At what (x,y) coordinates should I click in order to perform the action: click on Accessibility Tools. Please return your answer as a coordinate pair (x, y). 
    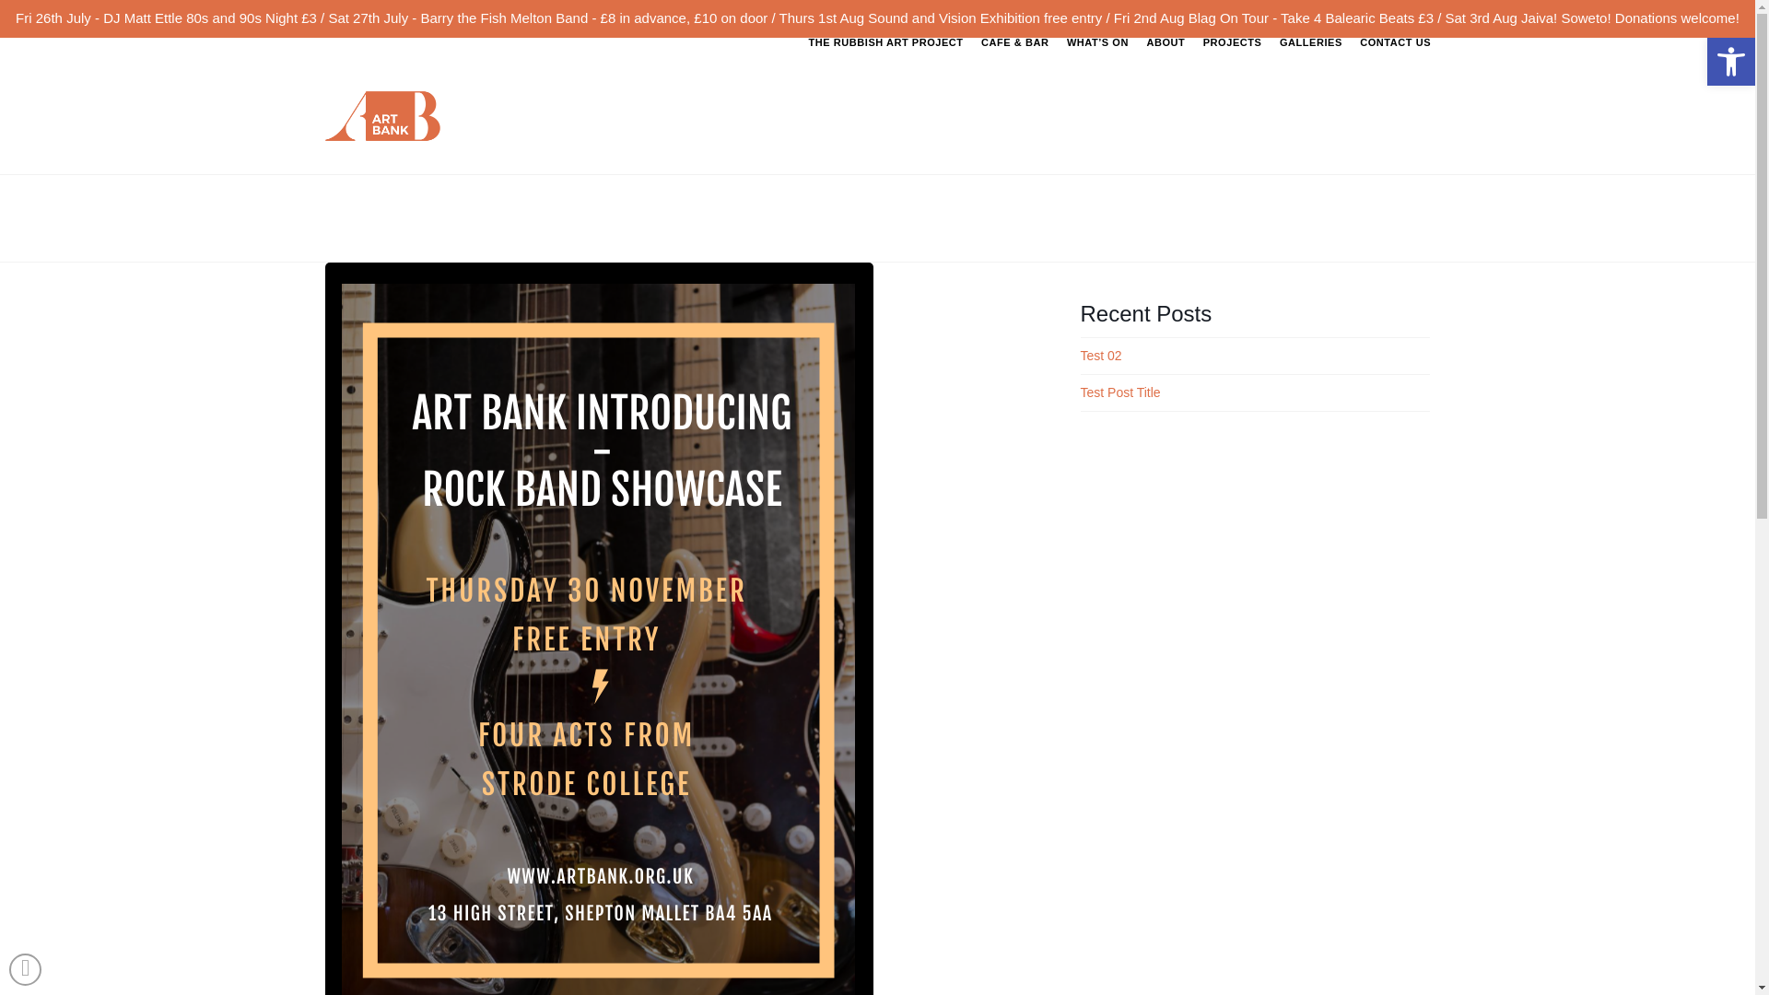
    Looking at the image, I should click on (1730, 61).